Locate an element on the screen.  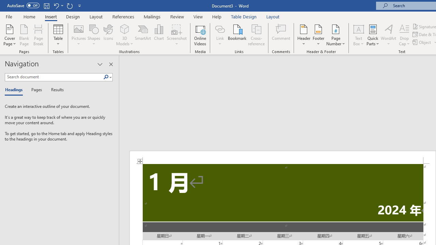
AutoSave is located at coordinates (23, 5).